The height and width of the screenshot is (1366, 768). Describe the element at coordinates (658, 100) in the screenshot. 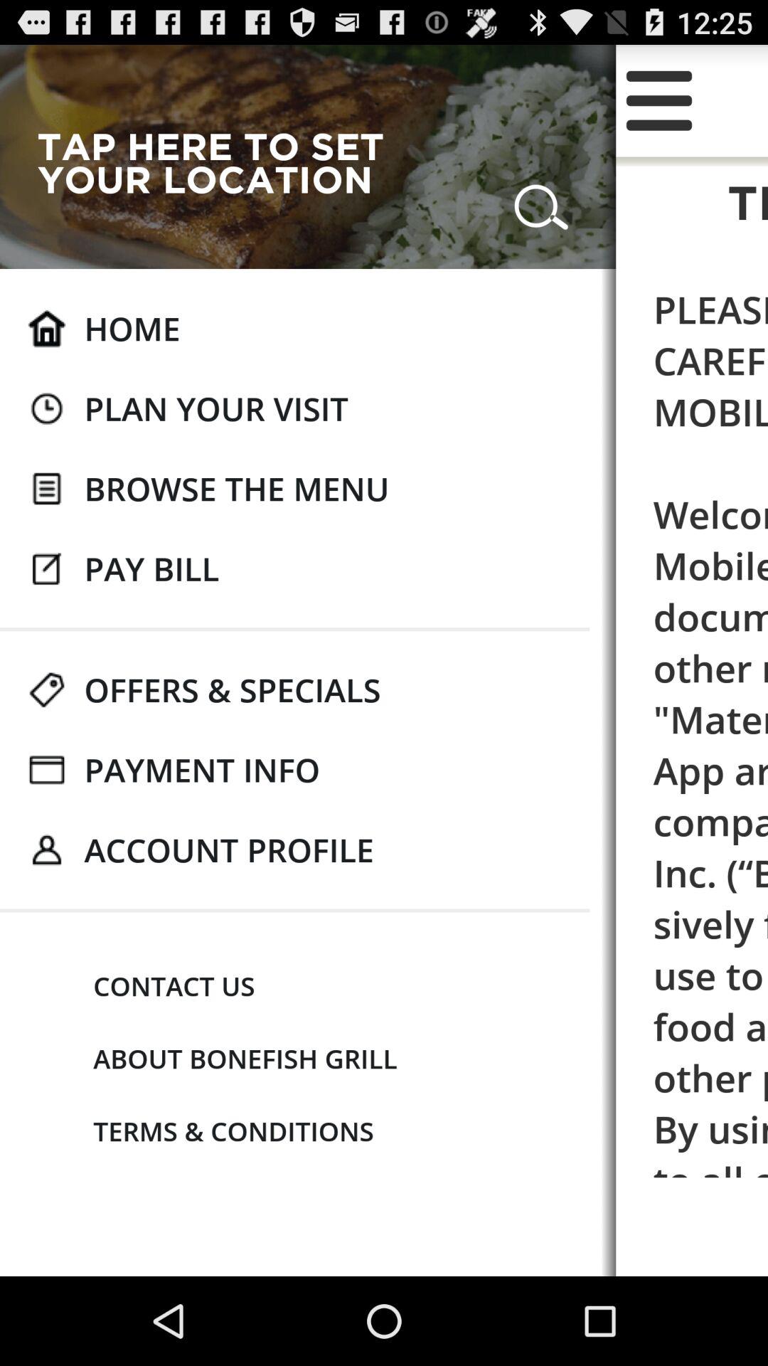

I see `jump to y icon` at that location.